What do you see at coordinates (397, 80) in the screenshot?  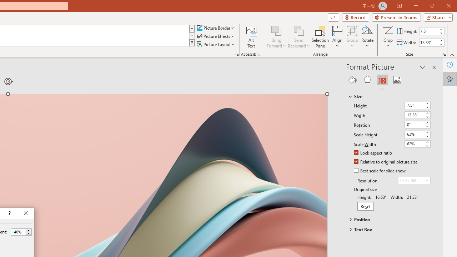 I see `Picture` at bounding box center [397, 80].